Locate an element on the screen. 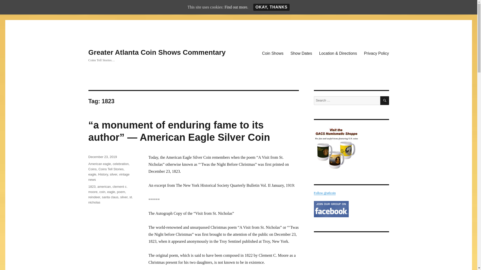 This screenshot has height=270, width=481. SEARCH is located at coordinates (385, 100).